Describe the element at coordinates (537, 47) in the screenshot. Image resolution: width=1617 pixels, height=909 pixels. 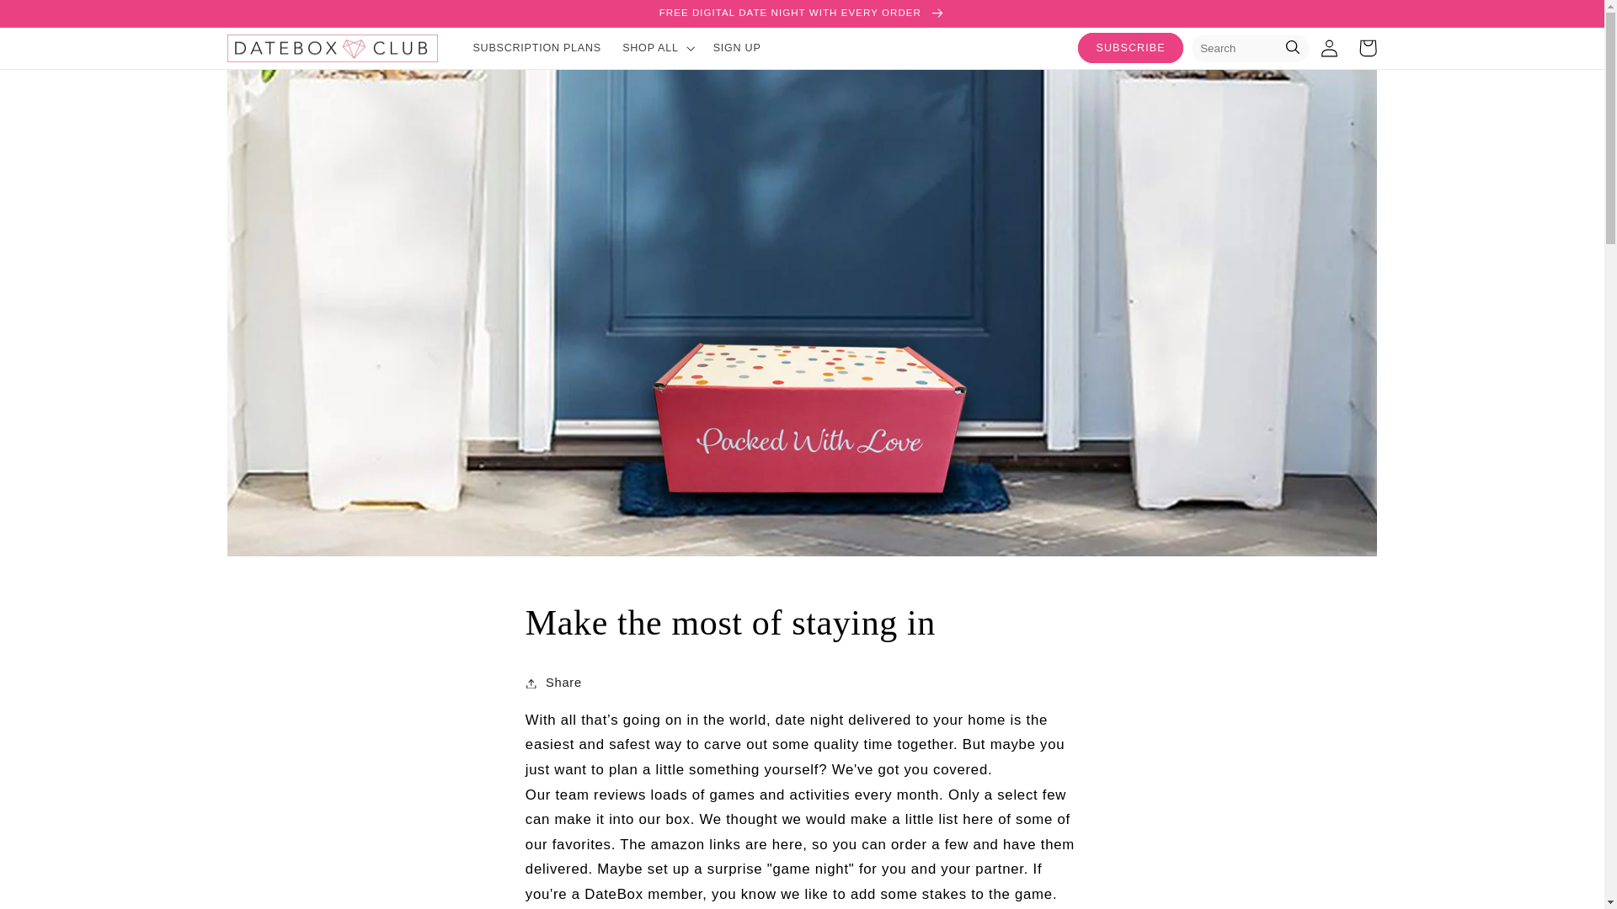
I see `SUBSCRIPTION PLANS` at that location.